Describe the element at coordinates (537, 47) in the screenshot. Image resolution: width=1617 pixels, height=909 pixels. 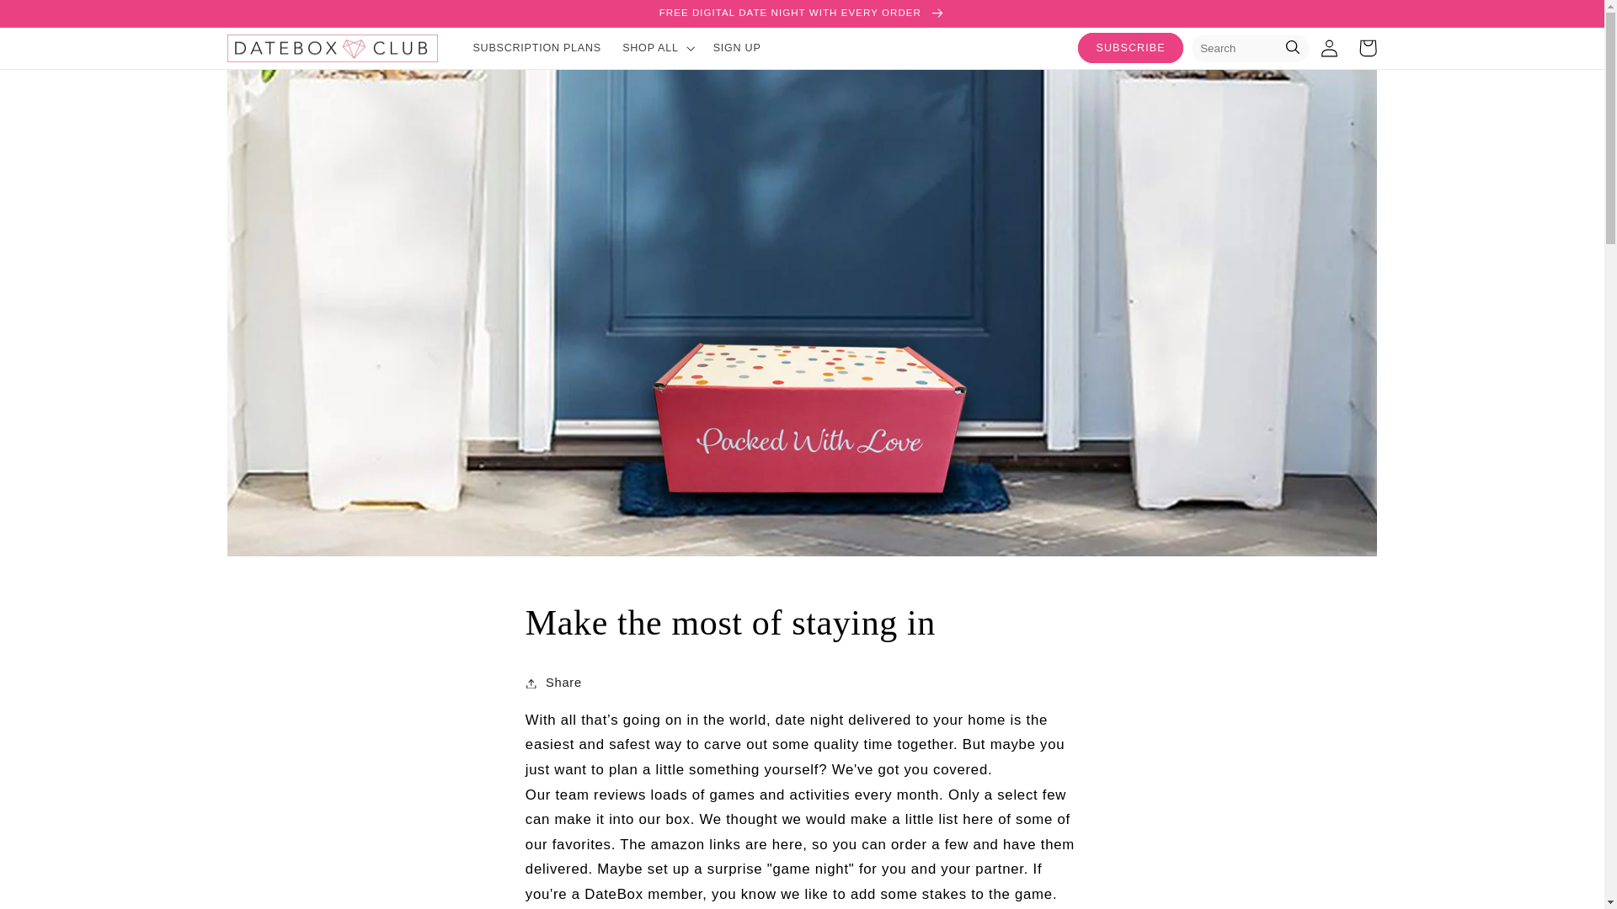
I see `SUBSCRIPTION PLANS` at that location.